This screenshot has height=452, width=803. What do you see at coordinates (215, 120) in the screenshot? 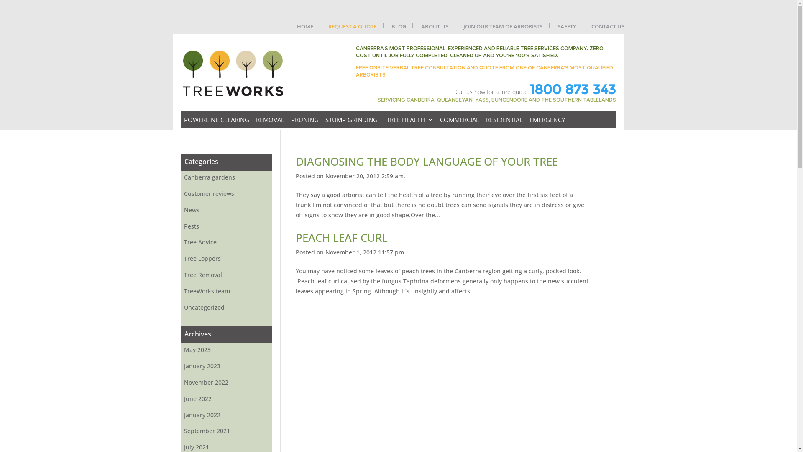
I see `POWERLINE CLEARING` at bounding box center [215, 120].